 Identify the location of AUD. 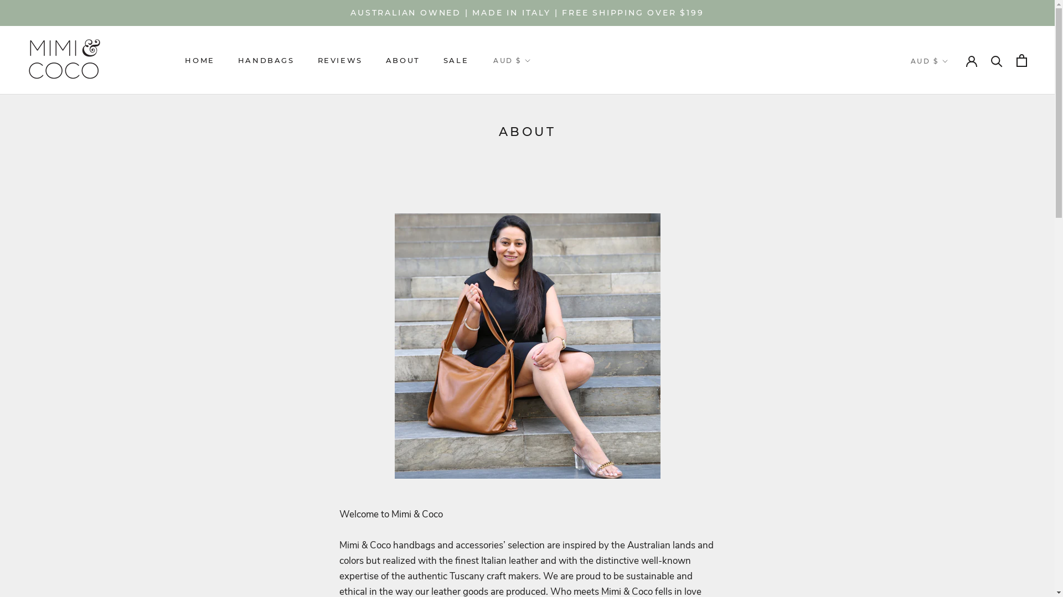
(942, 87).